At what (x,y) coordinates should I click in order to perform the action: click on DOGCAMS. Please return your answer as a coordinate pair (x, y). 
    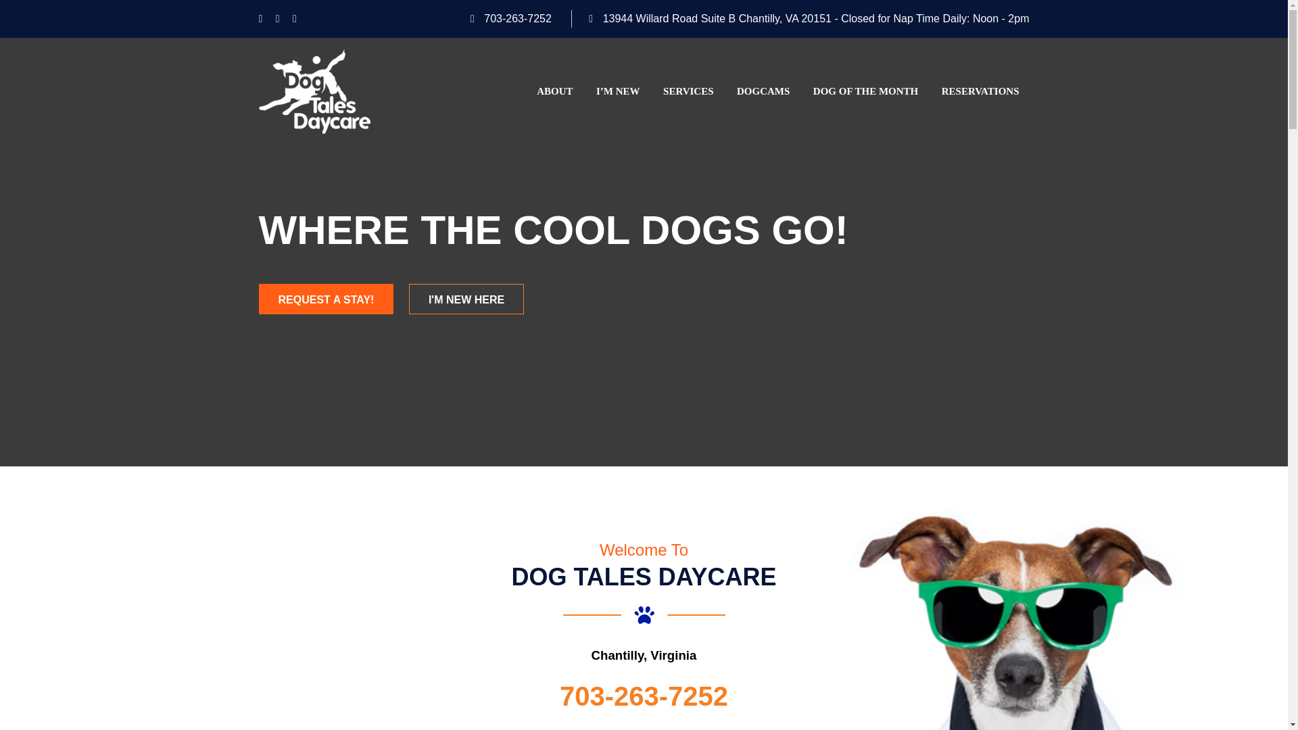
    Looking at the image, I should click on (763, 91).